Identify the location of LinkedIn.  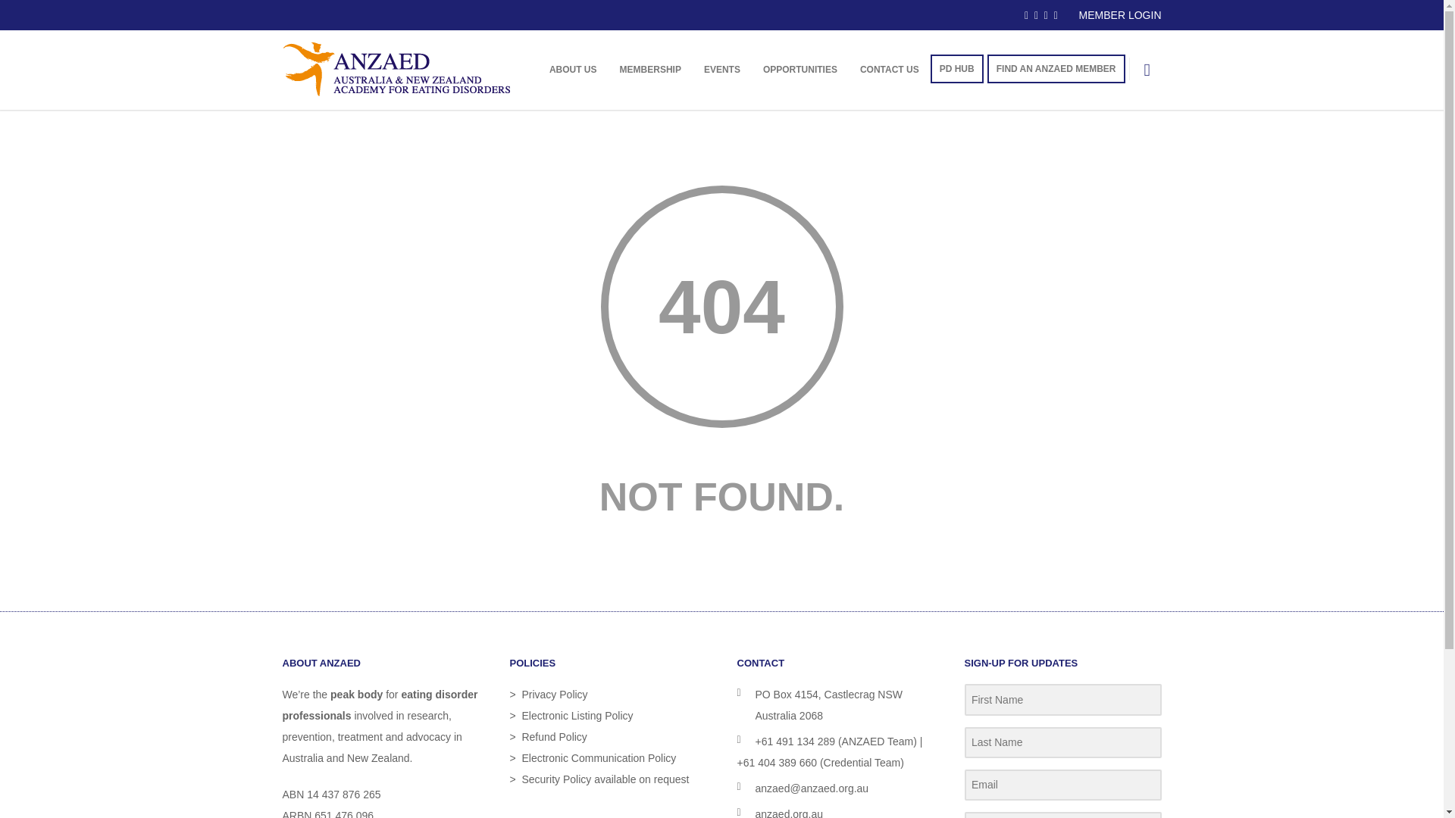
(1037, 15).